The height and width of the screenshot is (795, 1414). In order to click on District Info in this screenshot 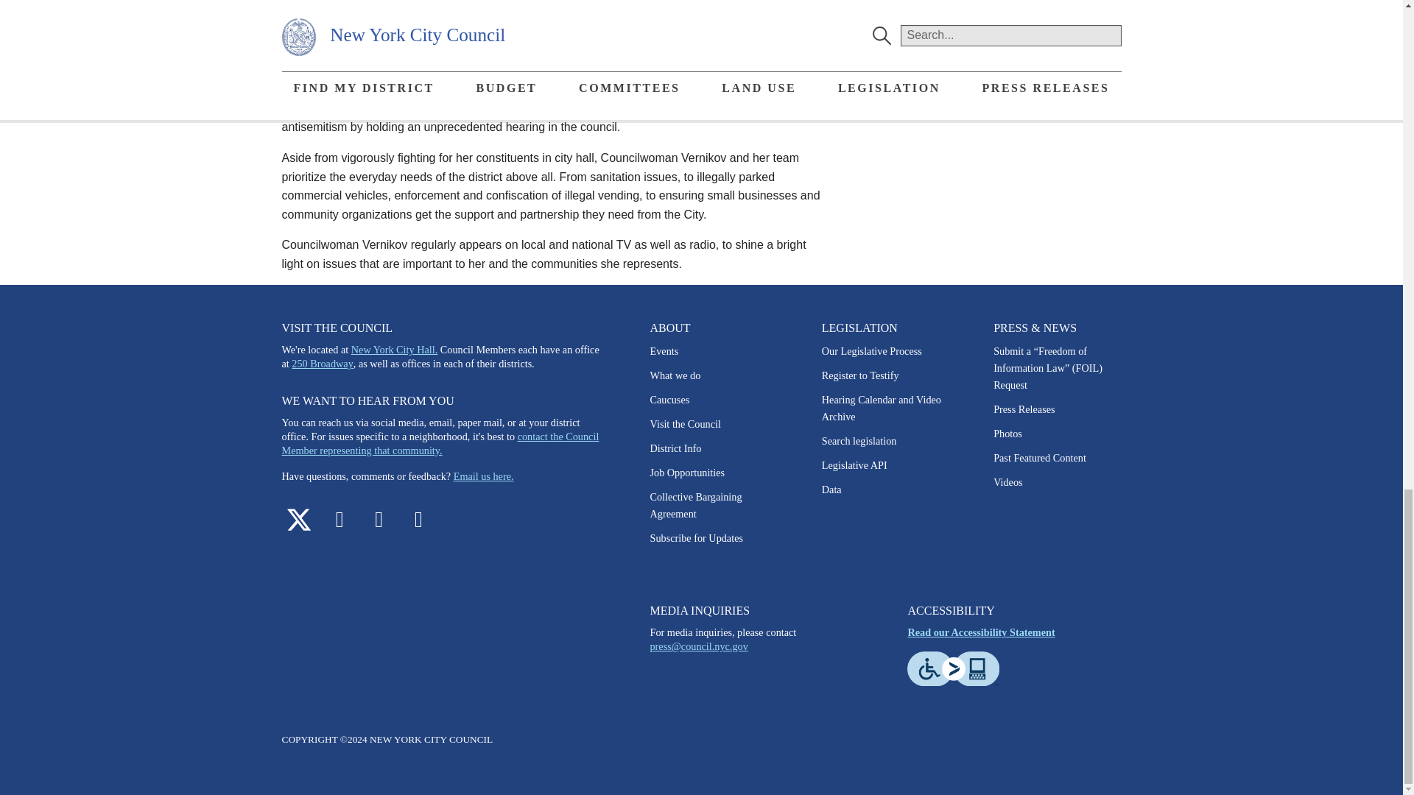, I will do `click(675, 448)`.